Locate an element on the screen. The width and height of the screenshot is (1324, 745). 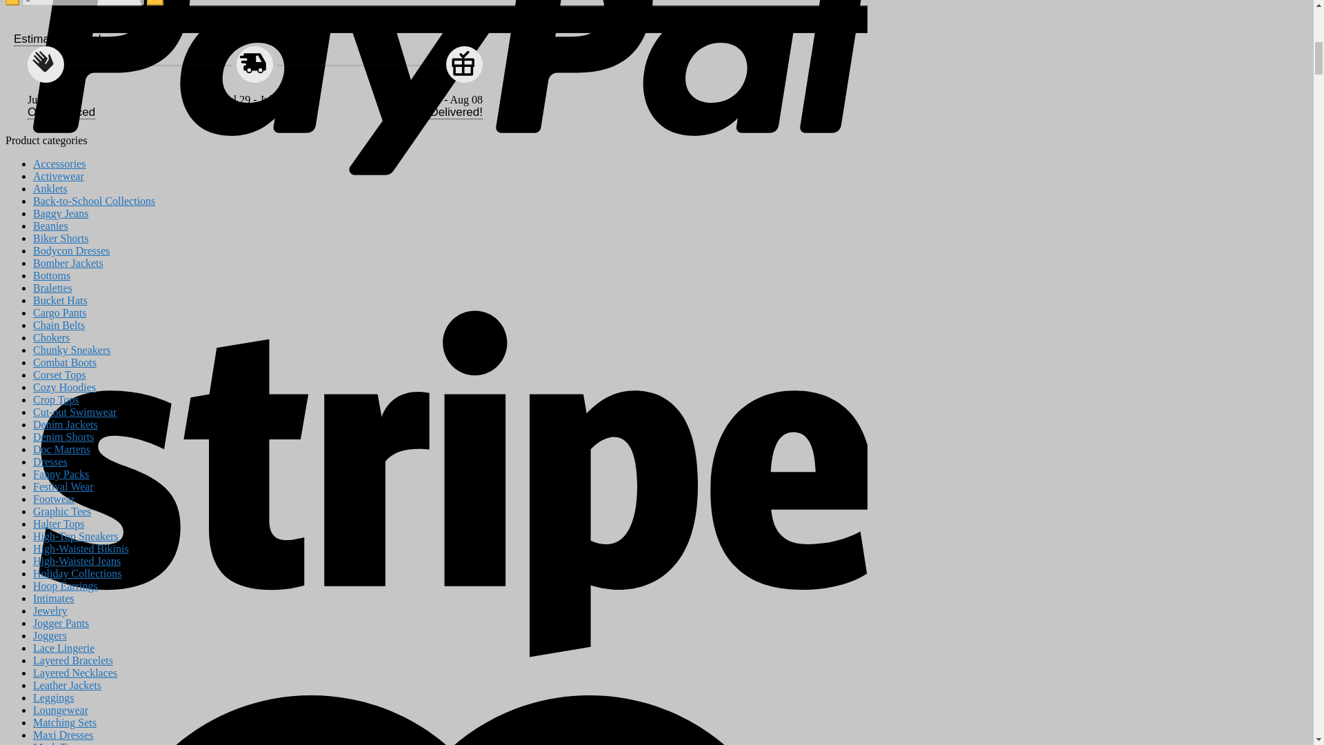
Bralettes is located at coordinates (52, 288).